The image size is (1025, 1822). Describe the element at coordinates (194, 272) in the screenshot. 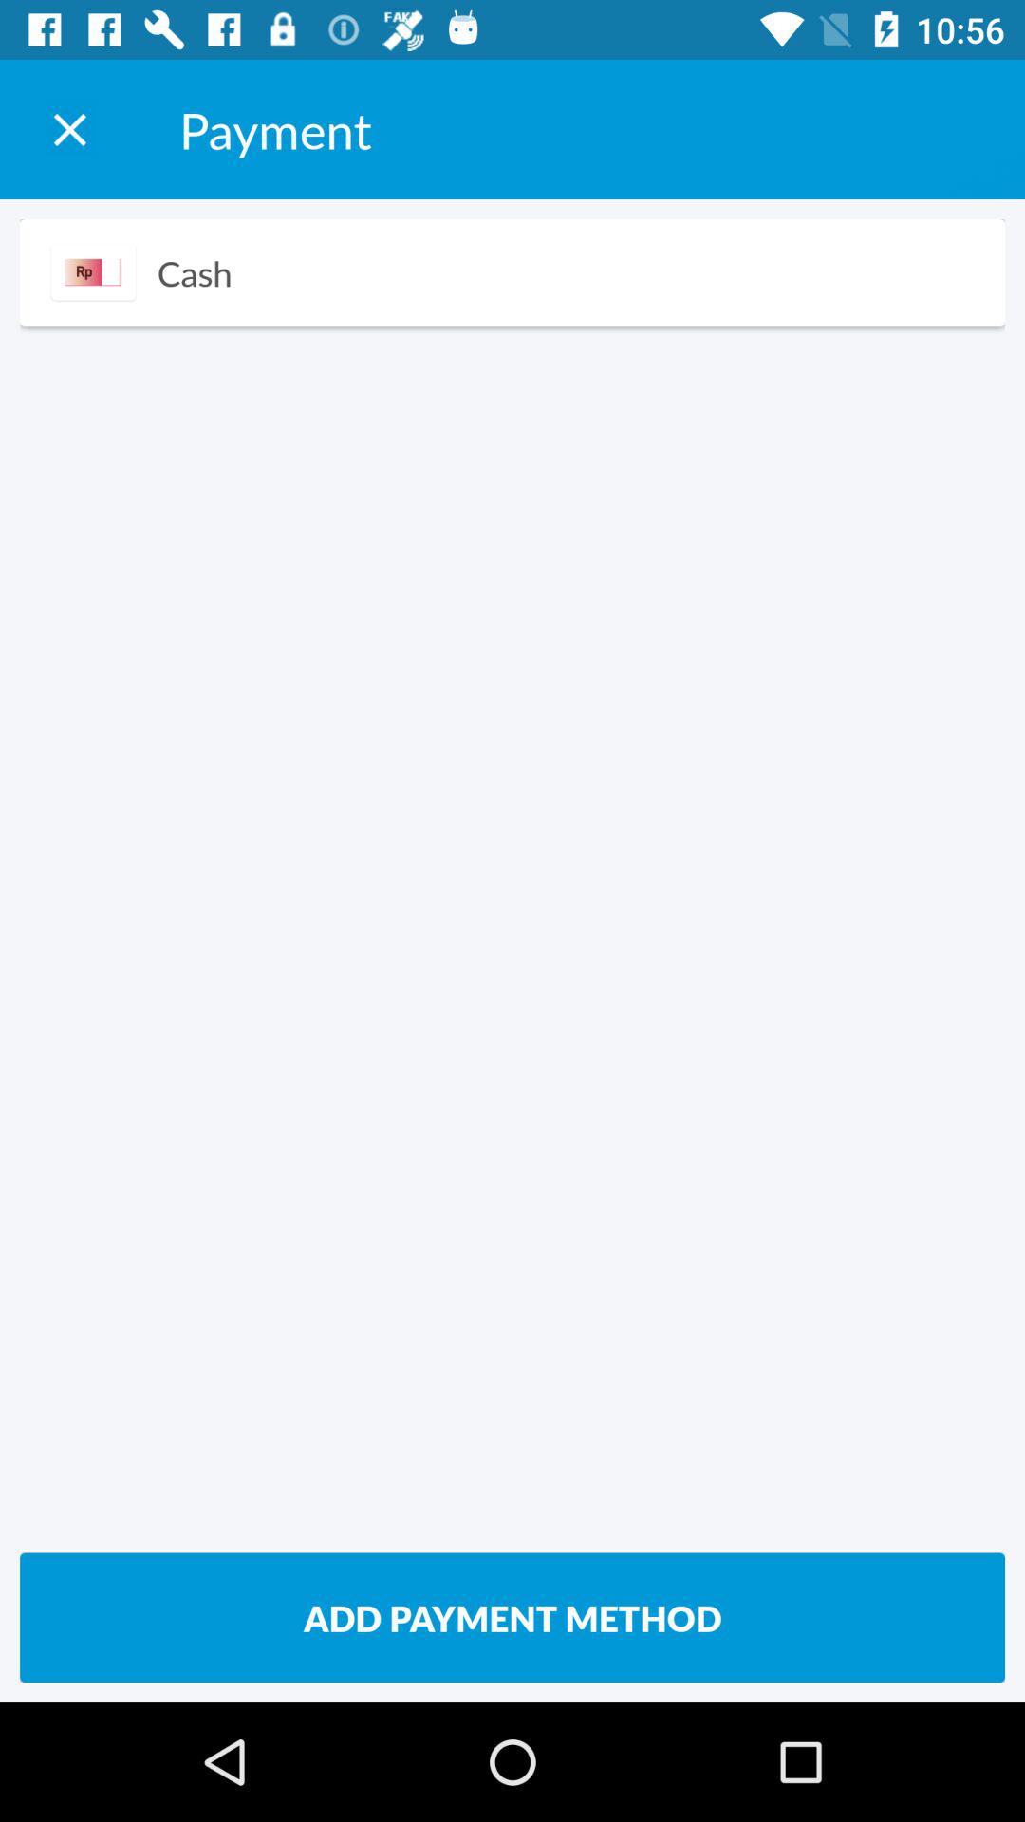

I see `tap the cash item` at that location.